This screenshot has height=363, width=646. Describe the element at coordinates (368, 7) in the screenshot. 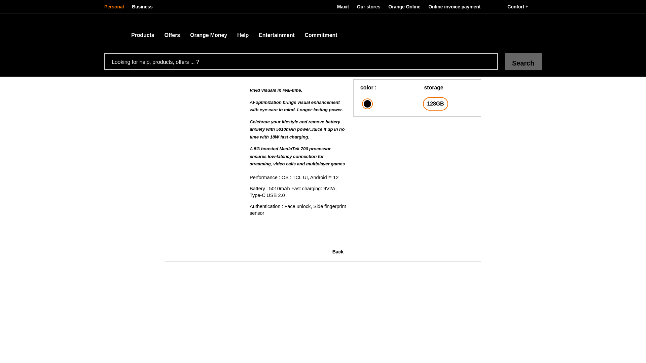

I see `Our stores` at that location.